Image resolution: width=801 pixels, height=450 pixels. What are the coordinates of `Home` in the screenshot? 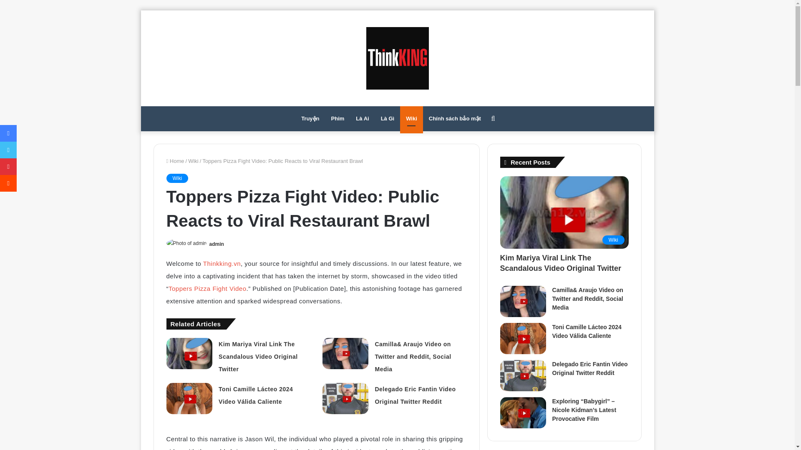 It's located at (175, 161).